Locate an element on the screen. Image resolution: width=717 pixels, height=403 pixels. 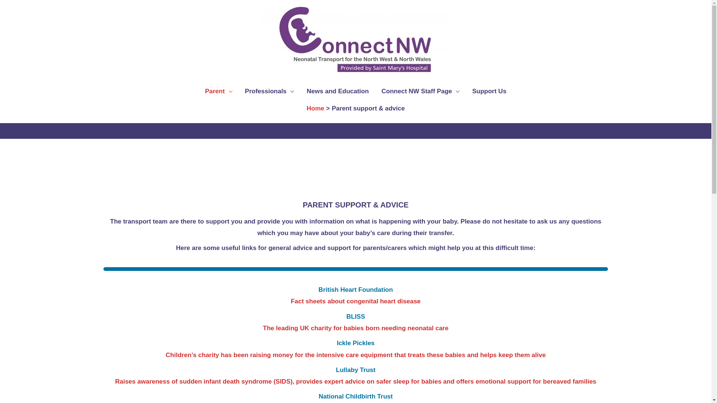
Connect NW Staff Page is located at coordinates (420, 91).